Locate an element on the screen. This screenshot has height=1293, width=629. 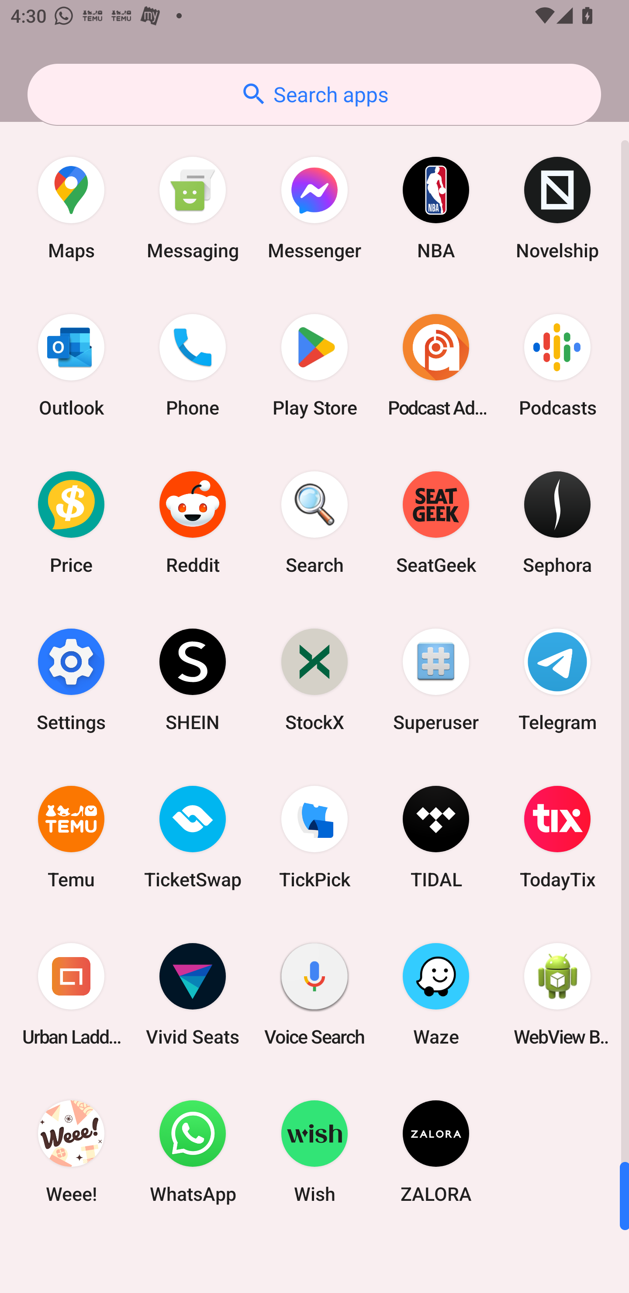
Price is located at coordinates (71, 522).